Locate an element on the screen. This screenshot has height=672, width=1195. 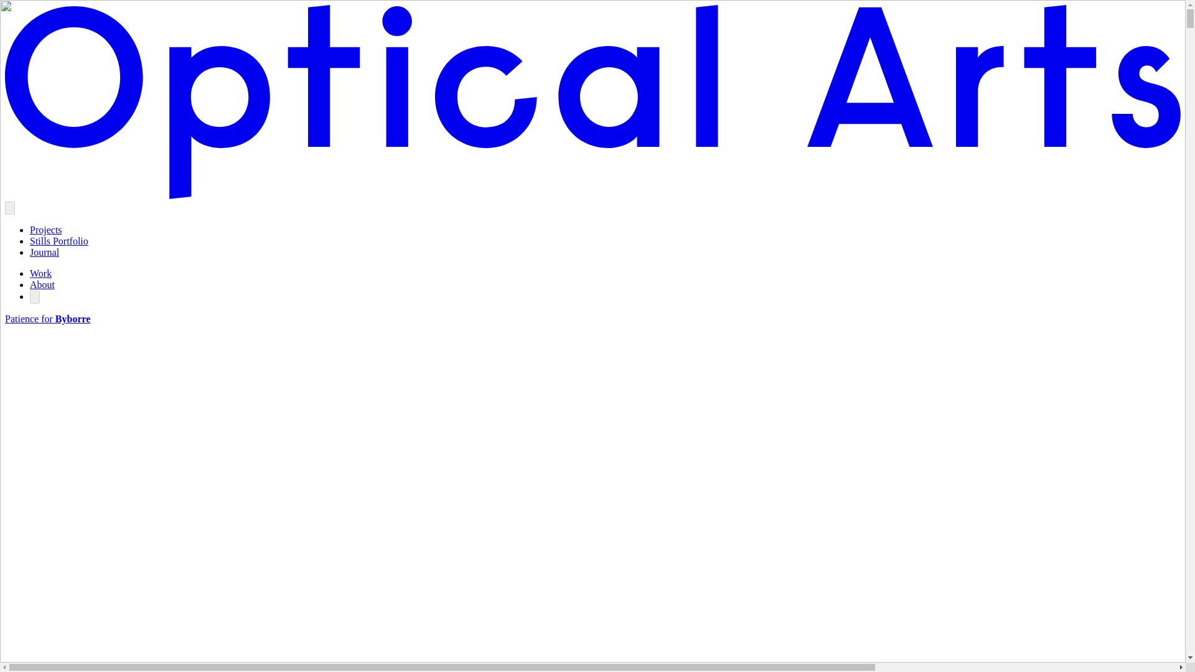
Projects is located at coordinates (46, 230).